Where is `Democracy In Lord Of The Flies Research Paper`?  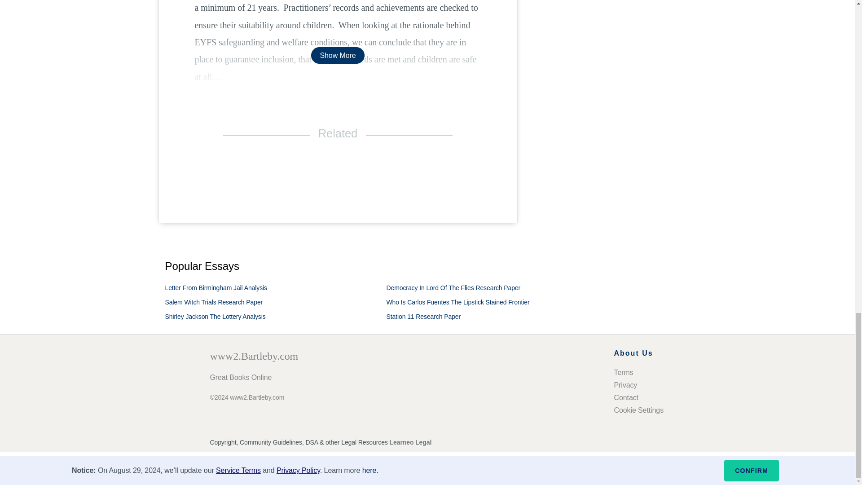 Democracy In Lord Of The Flies Research Paper is located at coordinates (453, 287).